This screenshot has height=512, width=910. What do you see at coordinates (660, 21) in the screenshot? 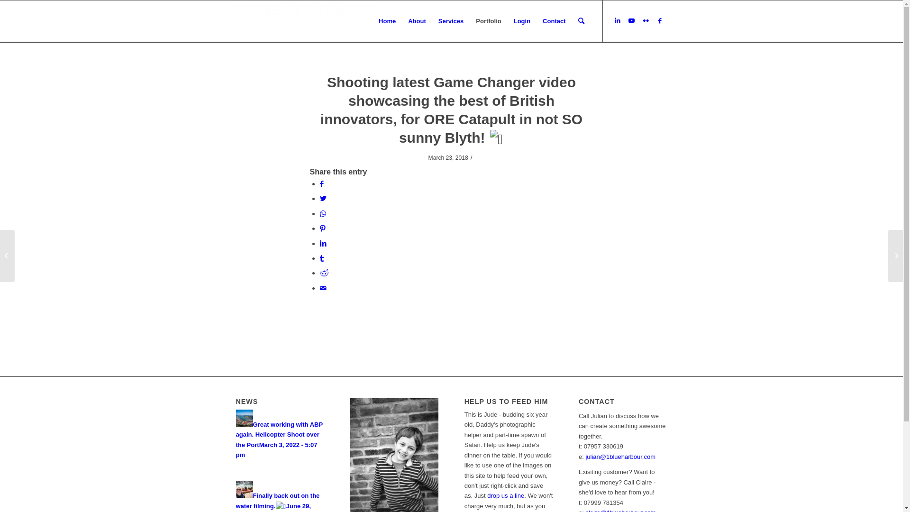
I see `Facebook` at bounding box center [660, 21].